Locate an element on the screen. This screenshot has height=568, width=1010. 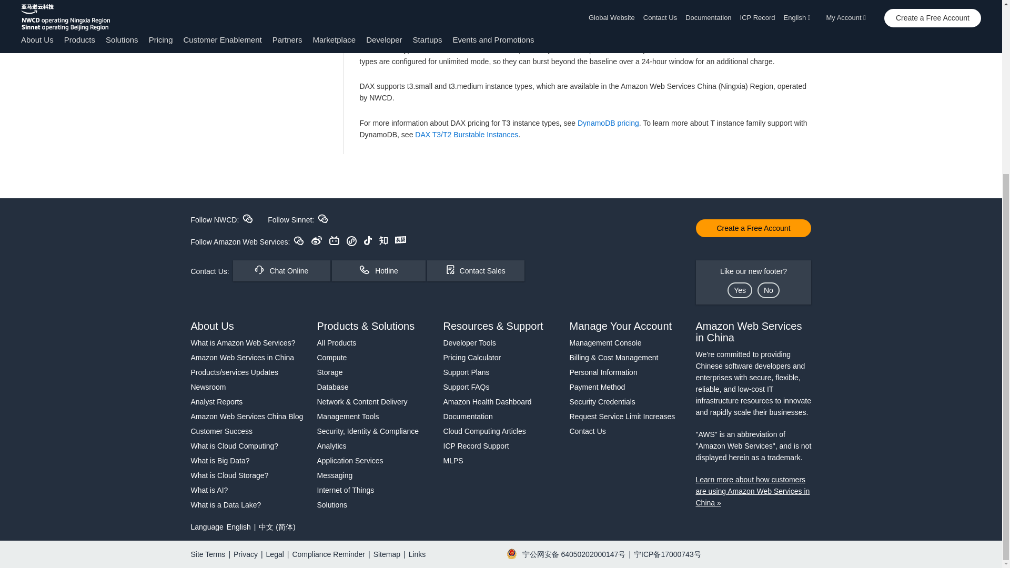
Bilibili is located at coordinates (334, 240).